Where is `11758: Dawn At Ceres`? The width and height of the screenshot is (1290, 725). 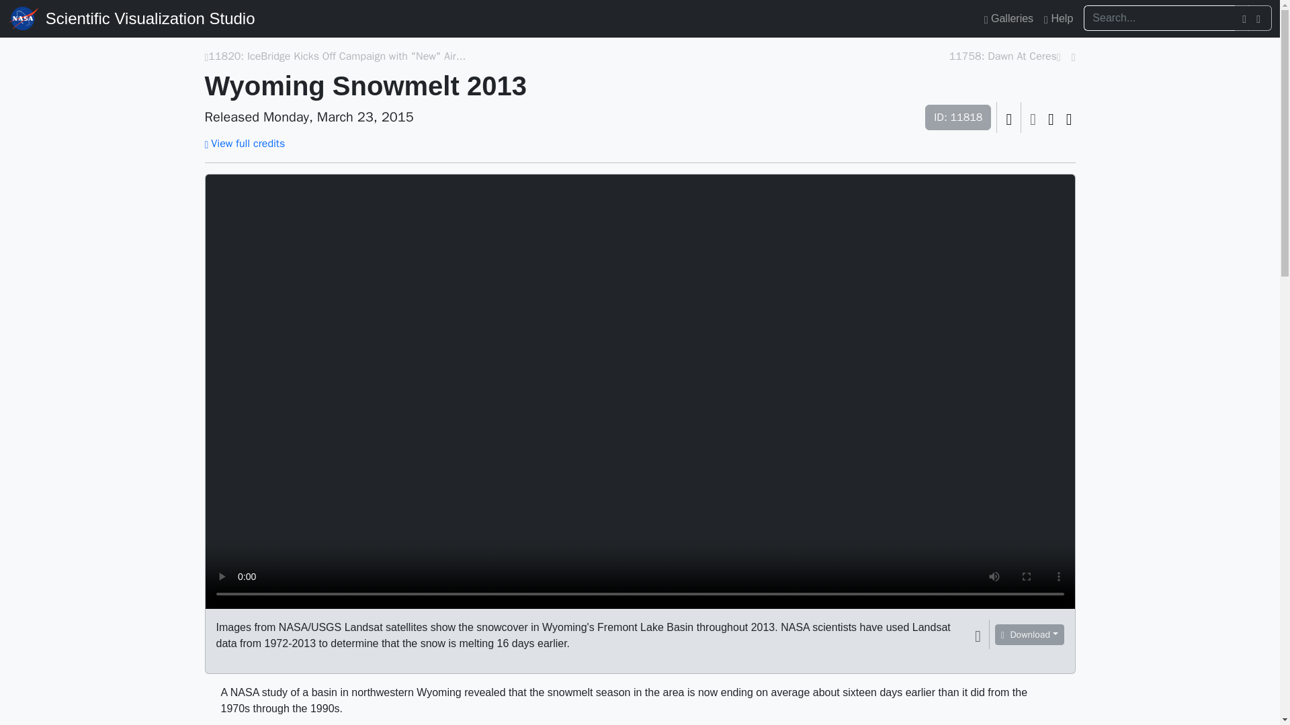
11758: Dawn At Ceres is located at coordinates (1002, 56).